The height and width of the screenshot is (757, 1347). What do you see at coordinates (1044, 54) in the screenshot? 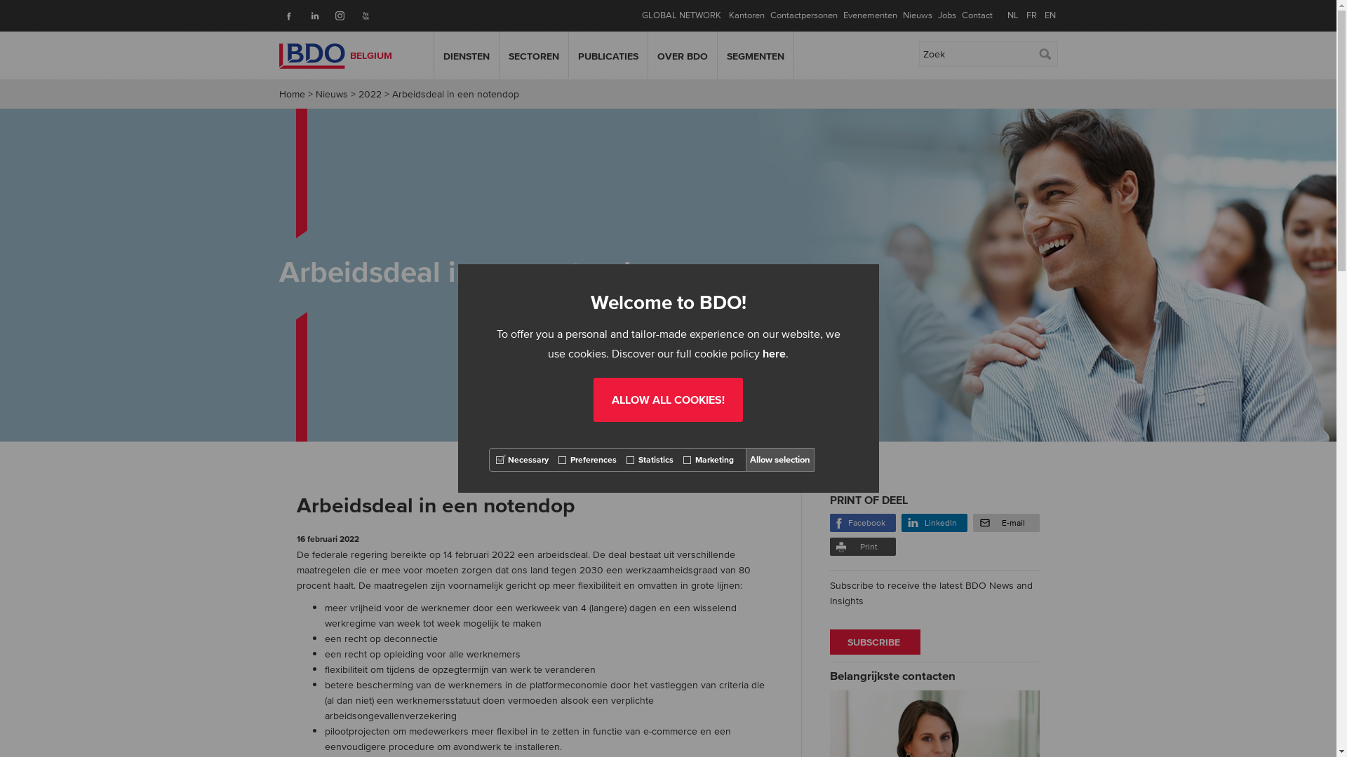
I see `Search` at bounding box center [1044, 54].